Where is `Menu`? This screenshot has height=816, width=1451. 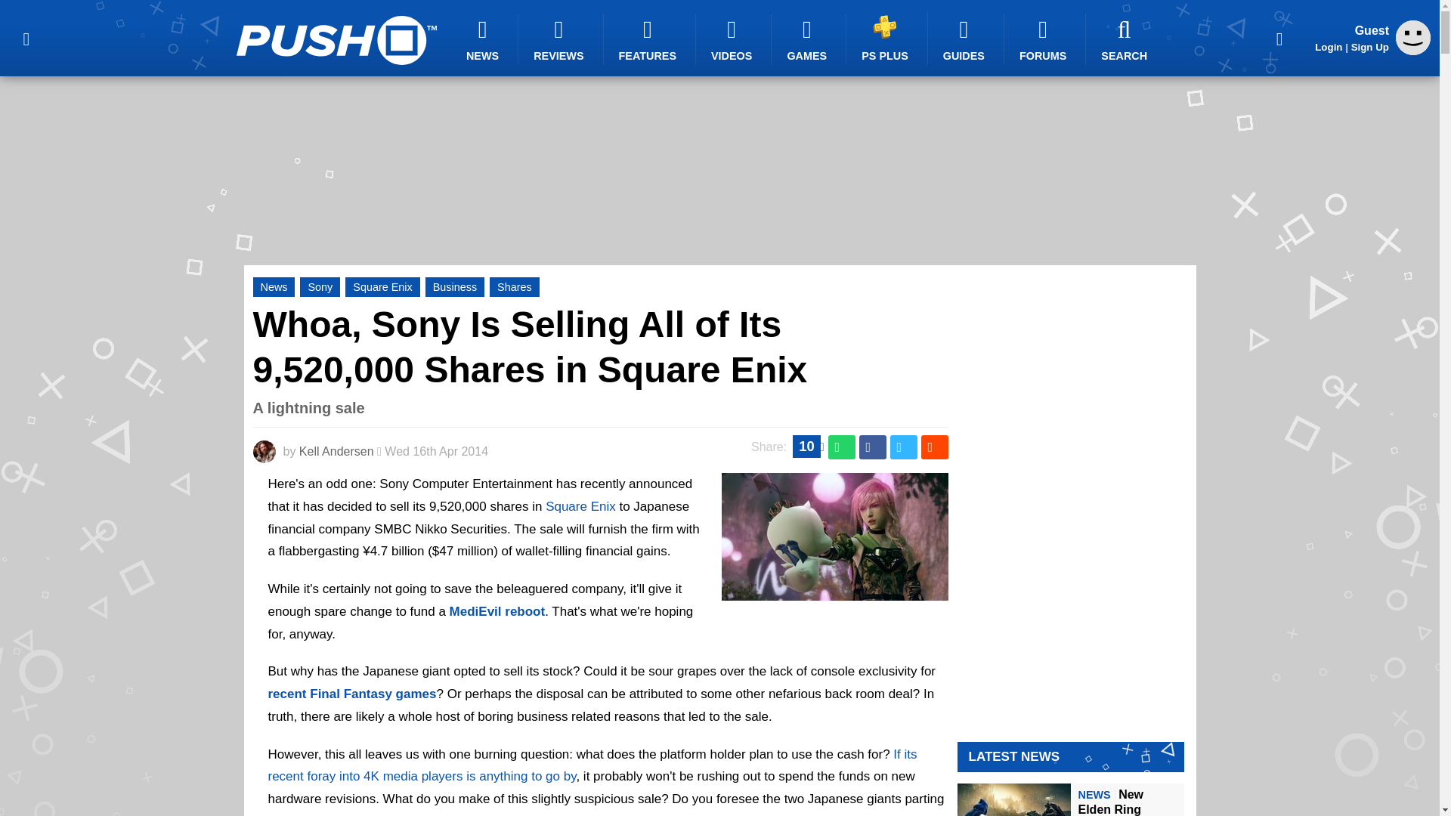
Menu is located at coordinates (26, 38).